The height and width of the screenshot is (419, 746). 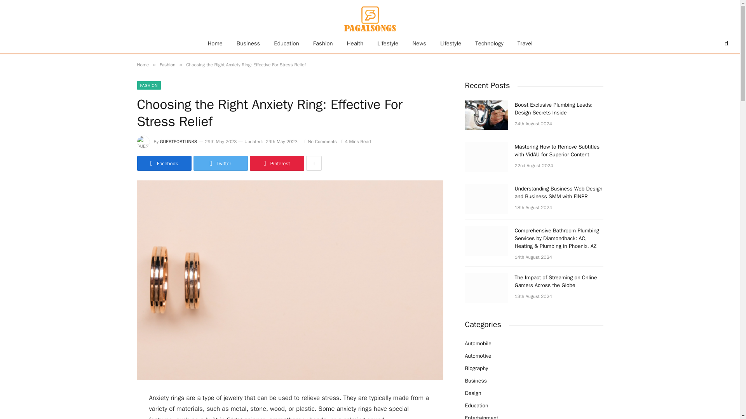 I want to click on Health, so click(x=355, y=43).